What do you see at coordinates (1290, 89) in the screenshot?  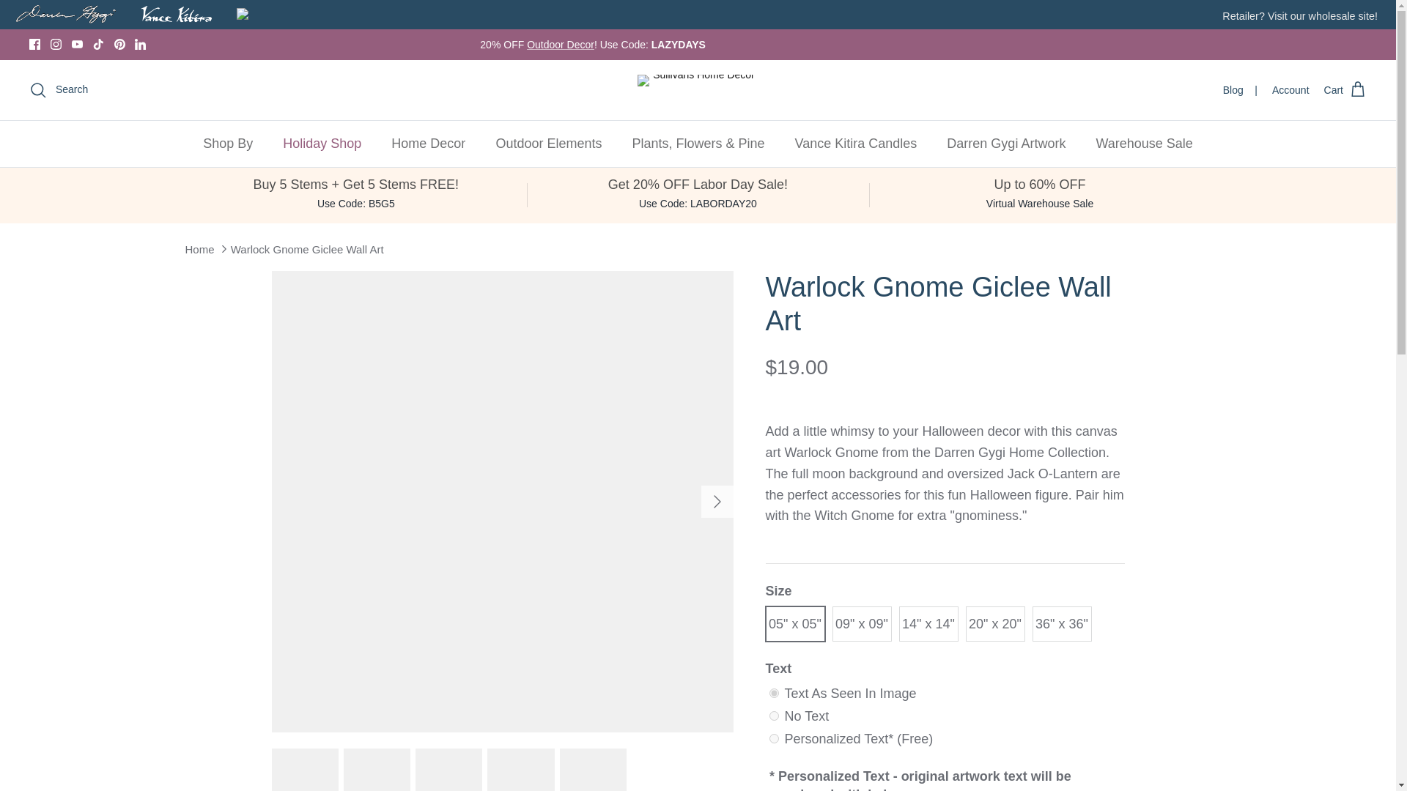 I see `Account` at bounding box center [1290, 89].